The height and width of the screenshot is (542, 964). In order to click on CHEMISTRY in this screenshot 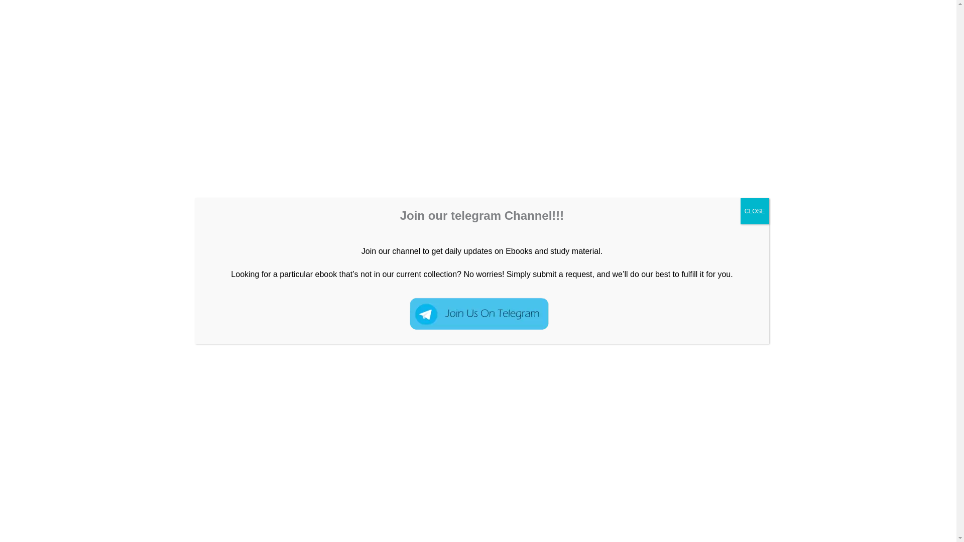, I will do `click(743, 45)`.